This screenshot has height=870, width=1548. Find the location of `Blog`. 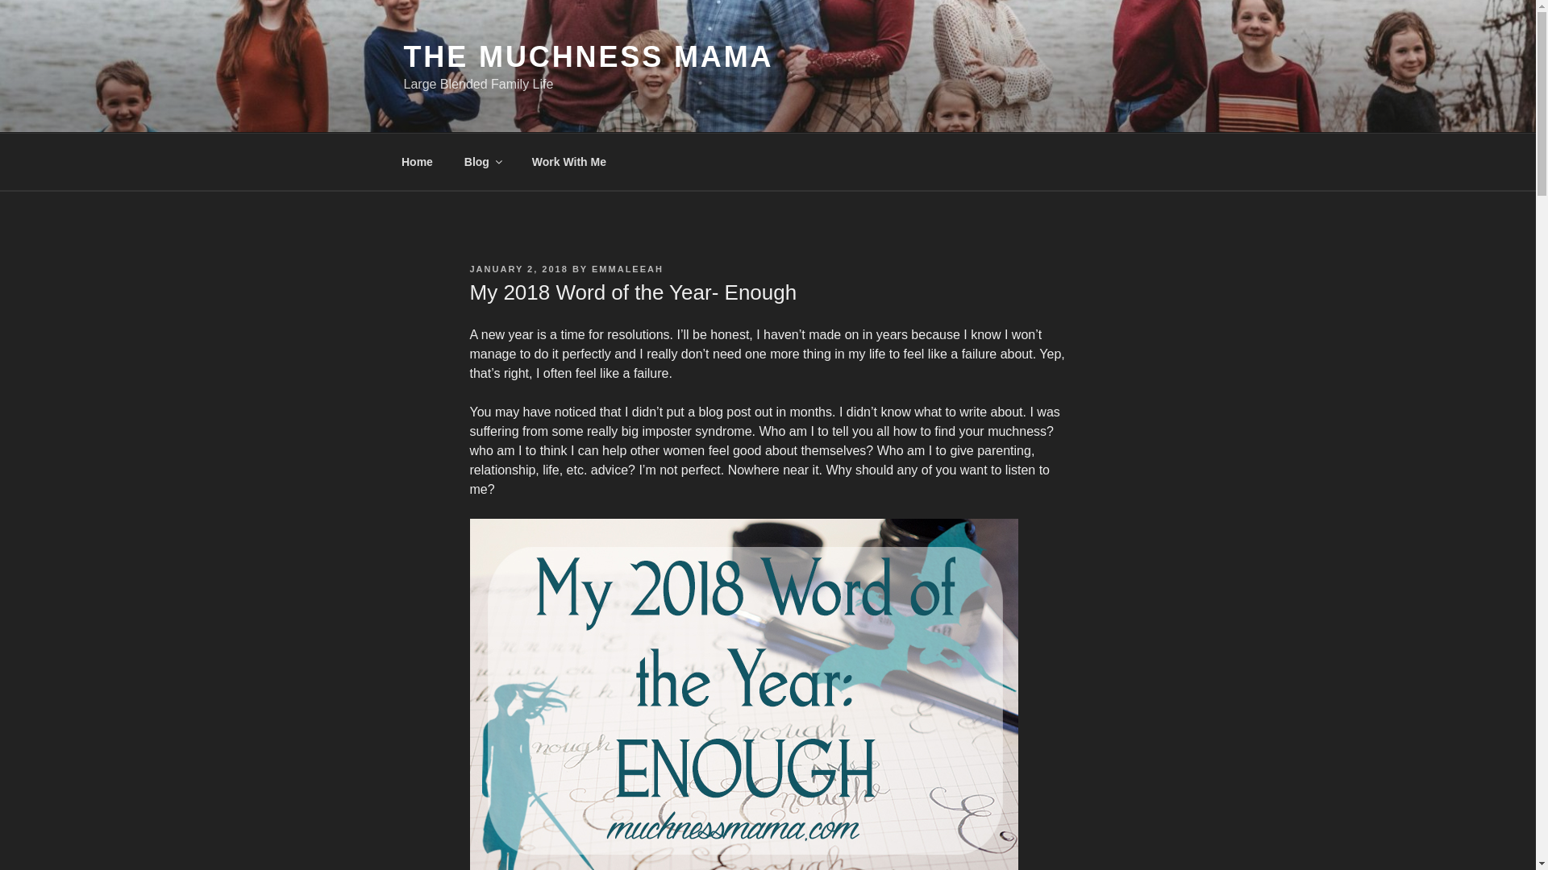

Blog is located at coordinates (482, 161).